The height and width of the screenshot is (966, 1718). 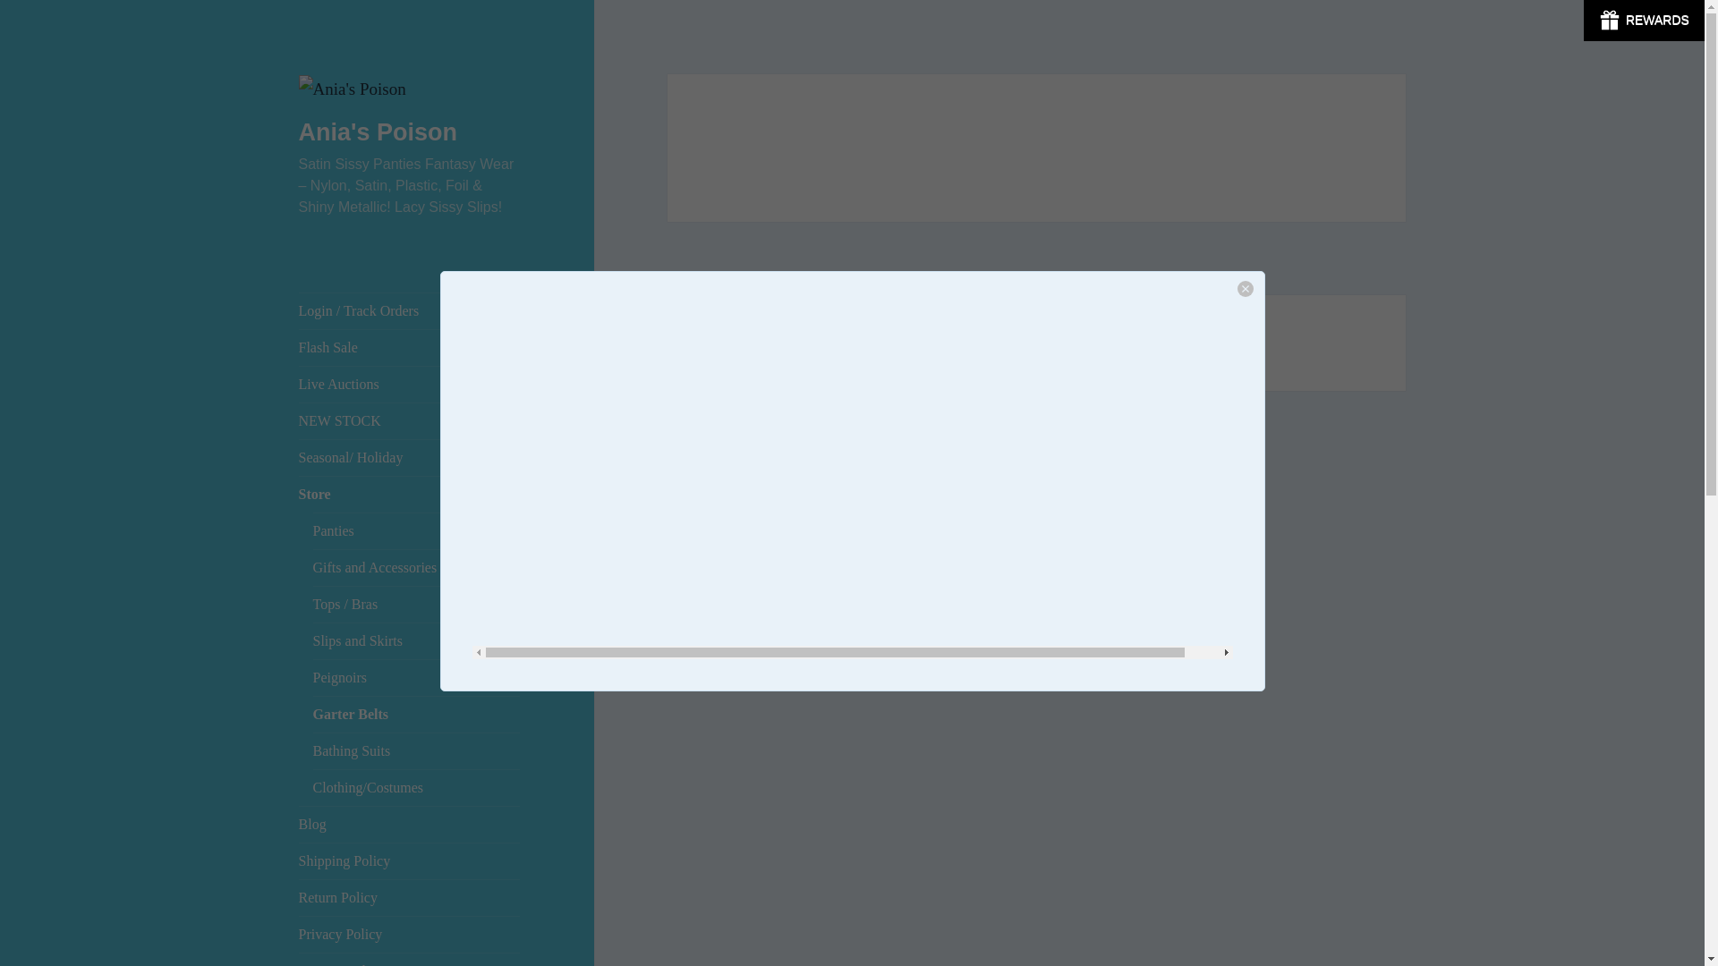 What do you see at coordinates (410, 385) in the screenshot?
I see `Live Auctions` at bounding box center [410, 385].